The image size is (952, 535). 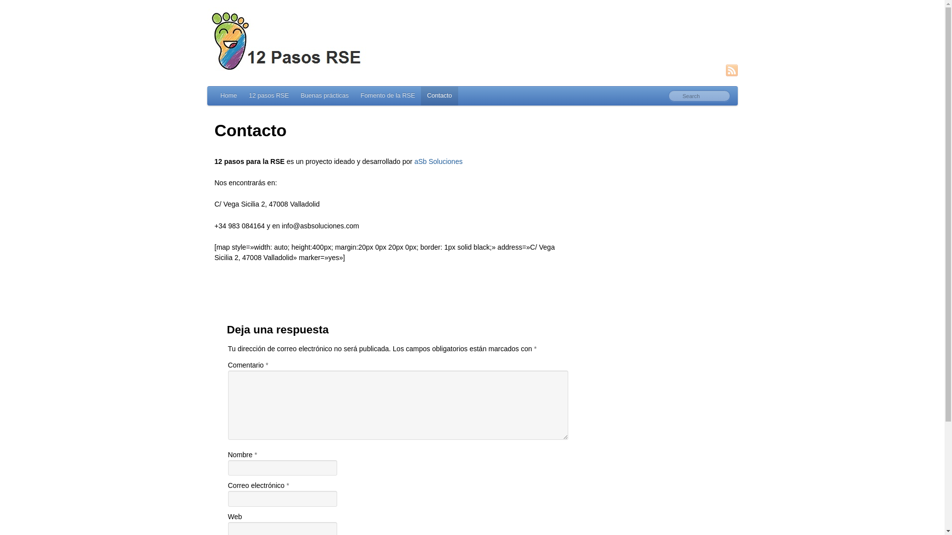 I want to click on Home, so click(x=228, y=96).